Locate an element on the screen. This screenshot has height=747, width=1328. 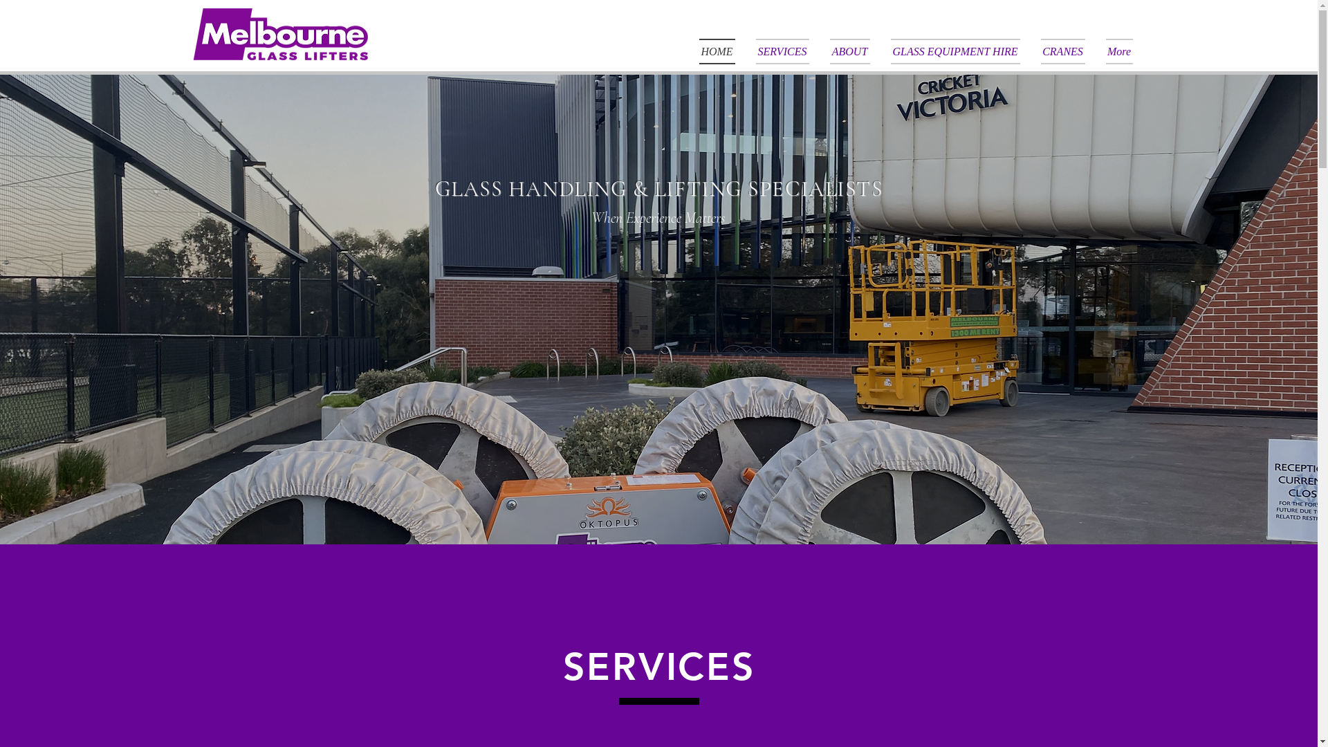
CRANES is located at coordinates (1063, 51).